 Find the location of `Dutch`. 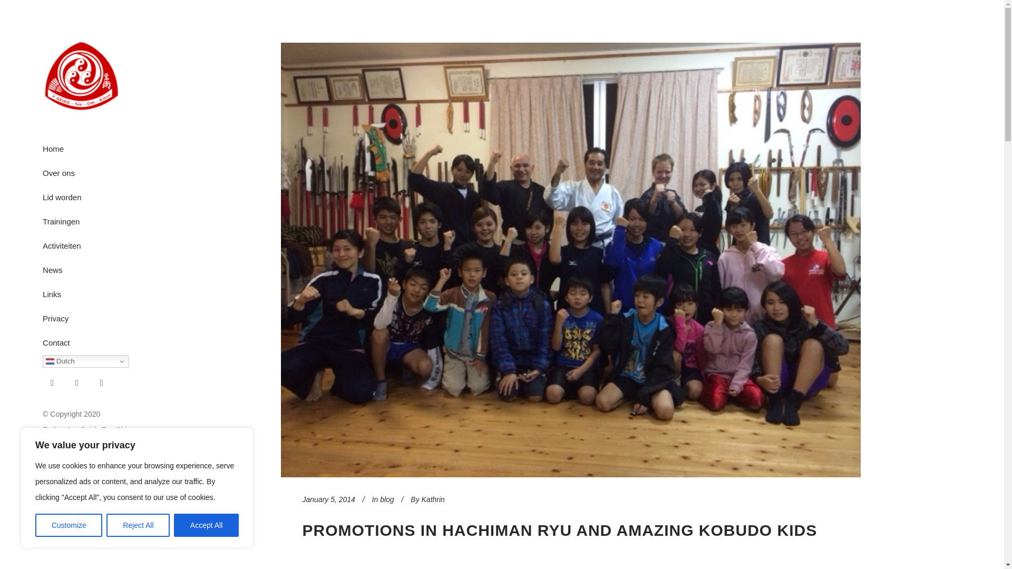

Dutch is located at coordinates (85, 361).